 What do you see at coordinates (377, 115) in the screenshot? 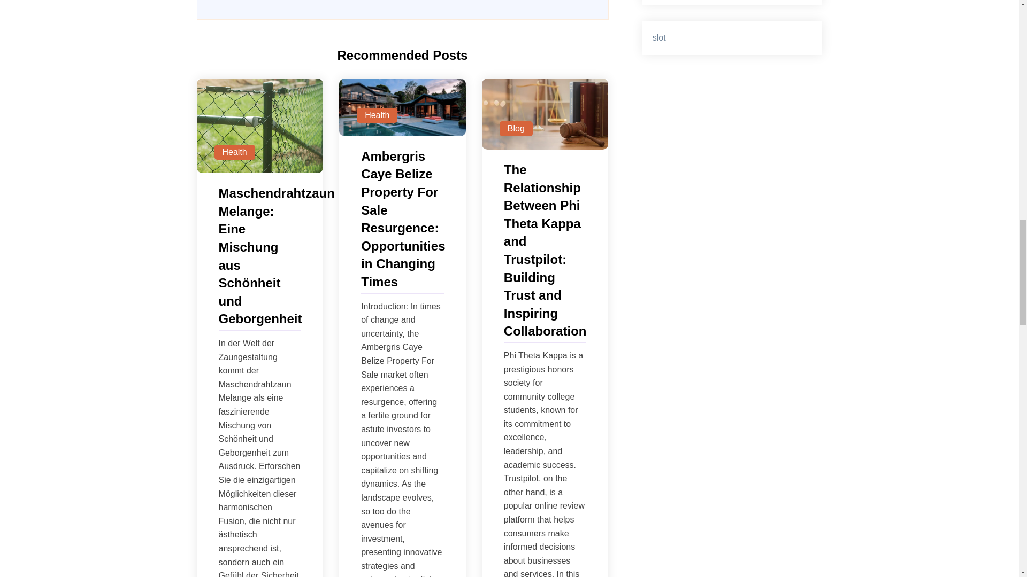
I see `Health` at bounding box center [377, 115].